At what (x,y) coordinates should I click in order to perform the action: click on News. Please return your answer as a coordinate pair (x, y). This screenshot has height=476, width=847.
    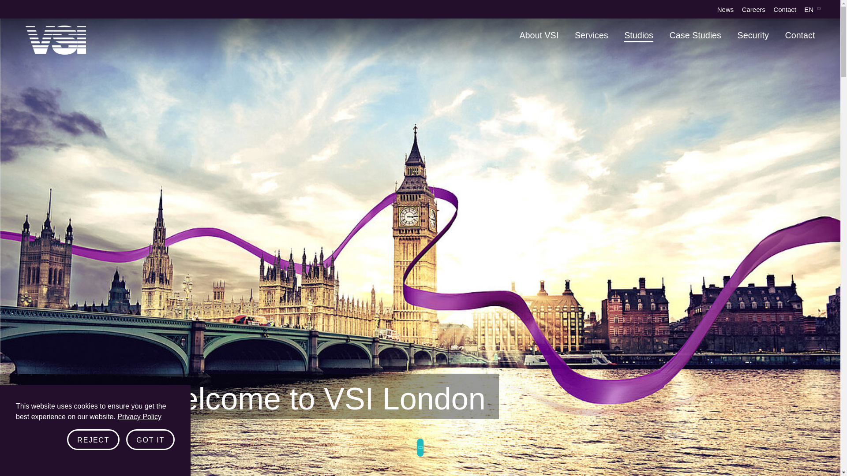
    Looking at the image, I should click on (726, 9).